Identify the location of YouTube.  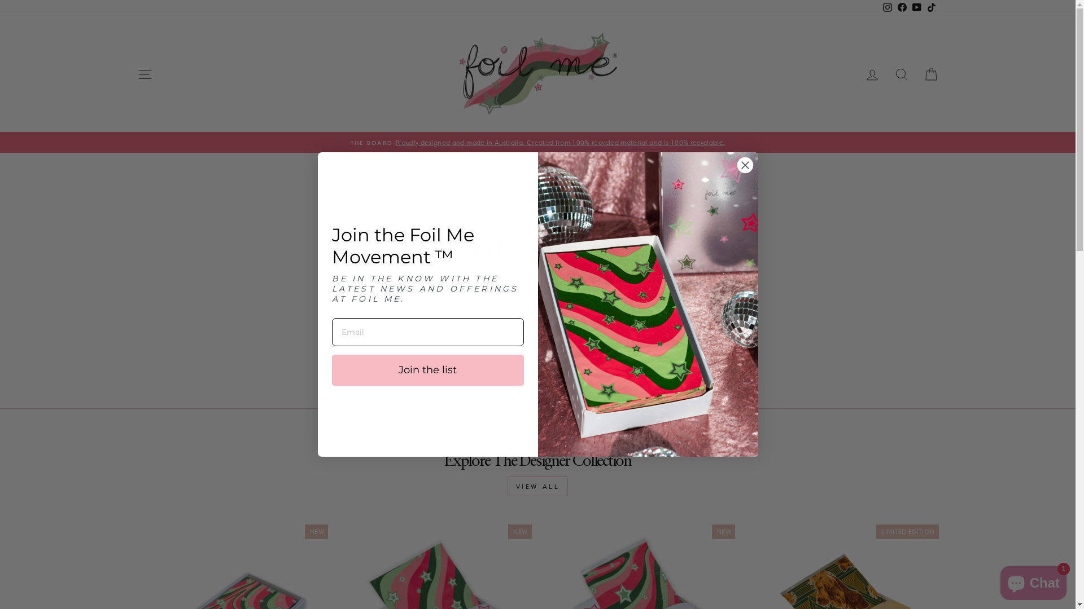
(916, 8).